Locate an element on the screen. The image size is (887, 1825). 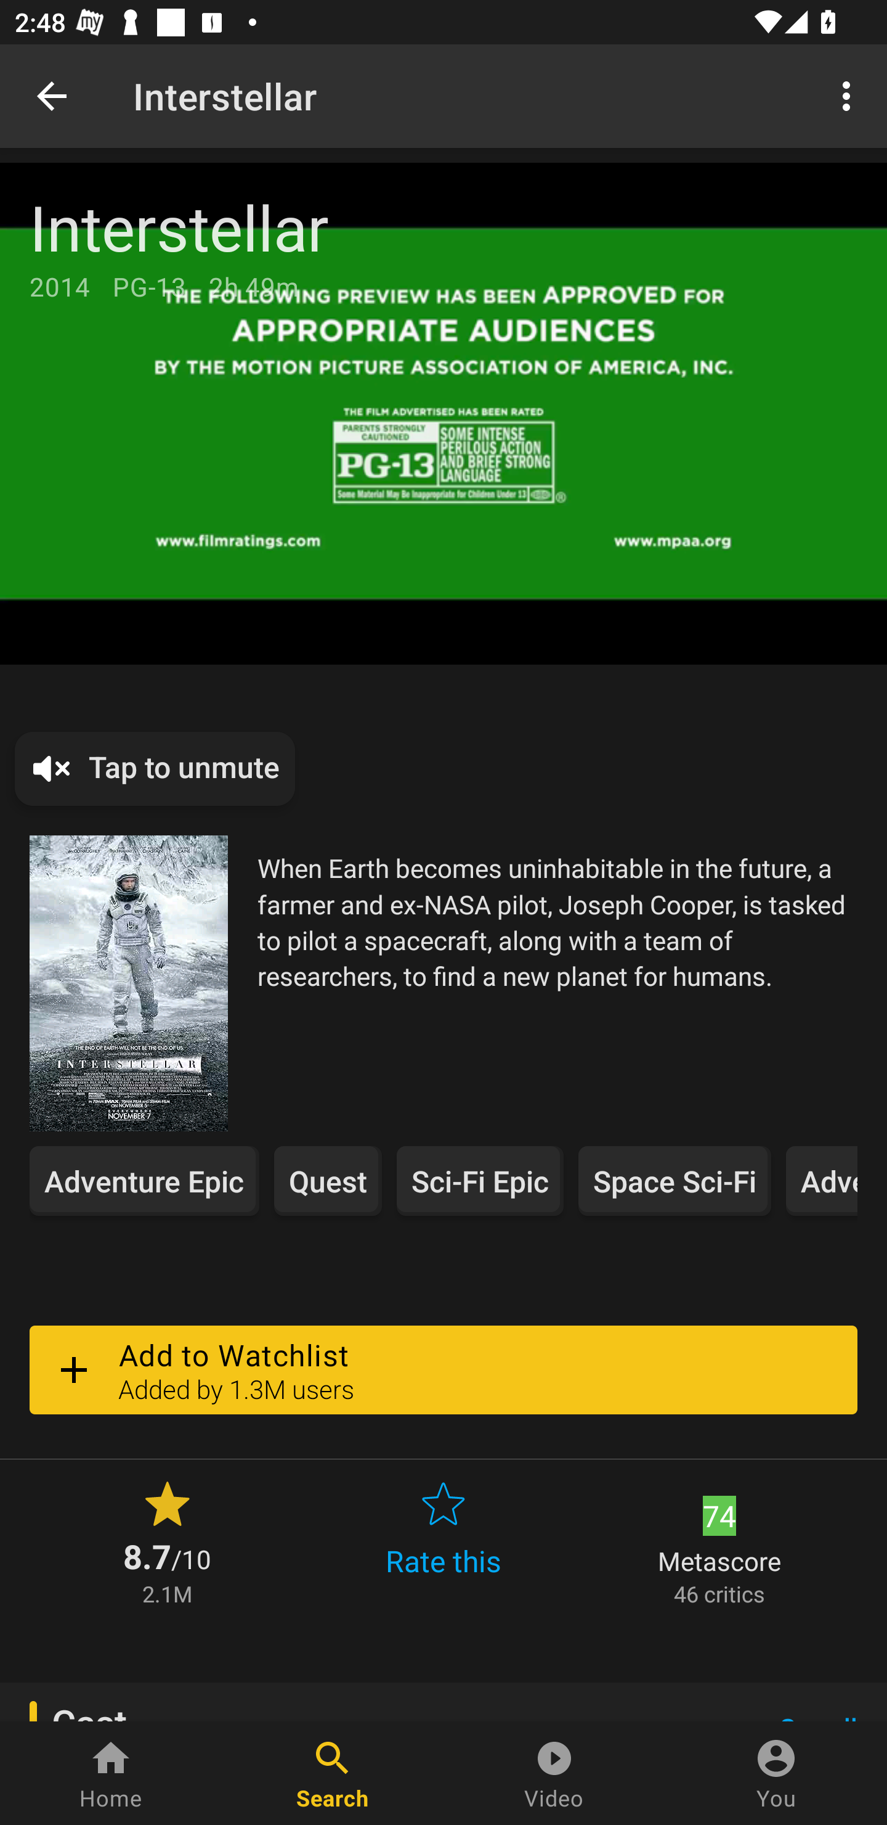
Quest is located at coordinates (328, 1180).